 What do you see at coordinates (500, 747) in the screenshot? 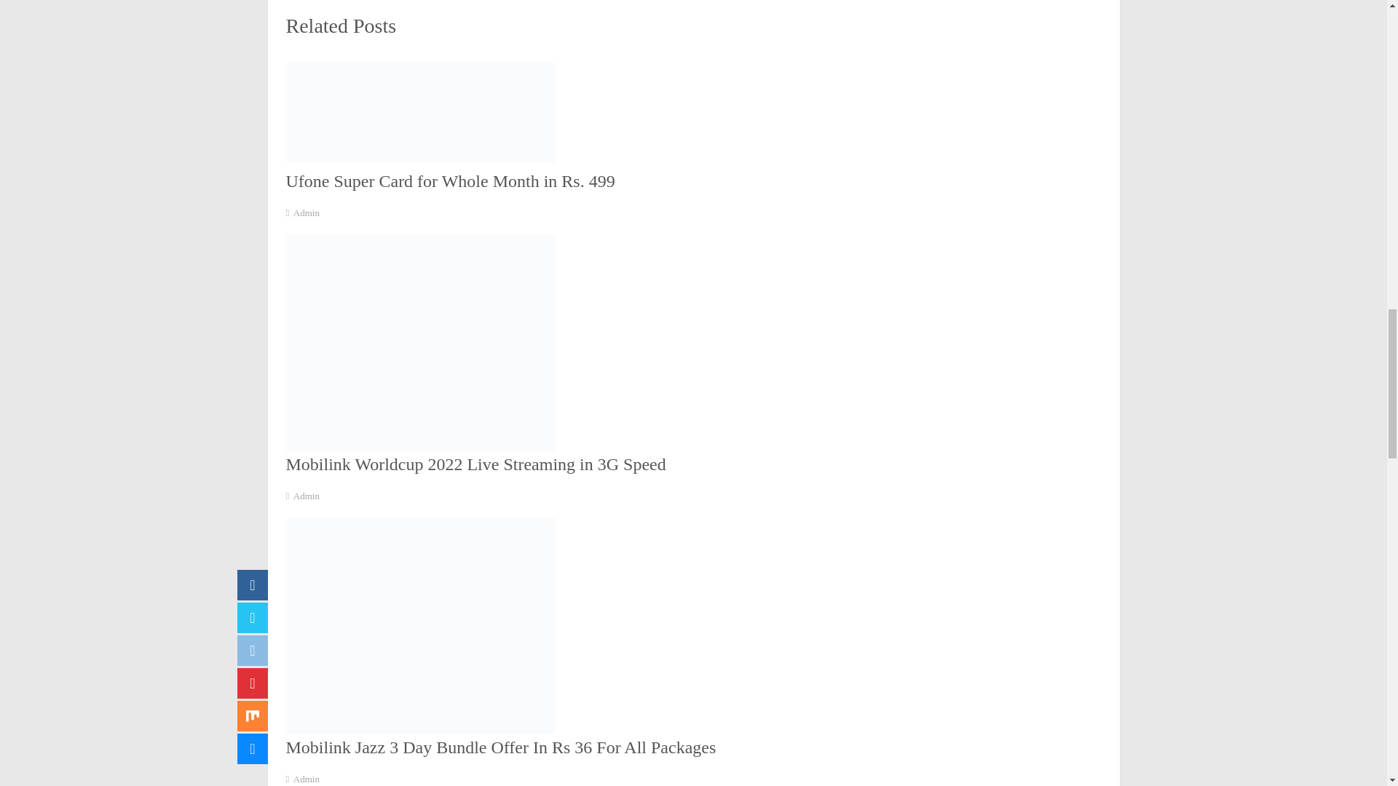
I see `Mobilink Jazz 3 Day Bundle Offer In Rs 36 For All Packages` at bounding box center [500, 747].